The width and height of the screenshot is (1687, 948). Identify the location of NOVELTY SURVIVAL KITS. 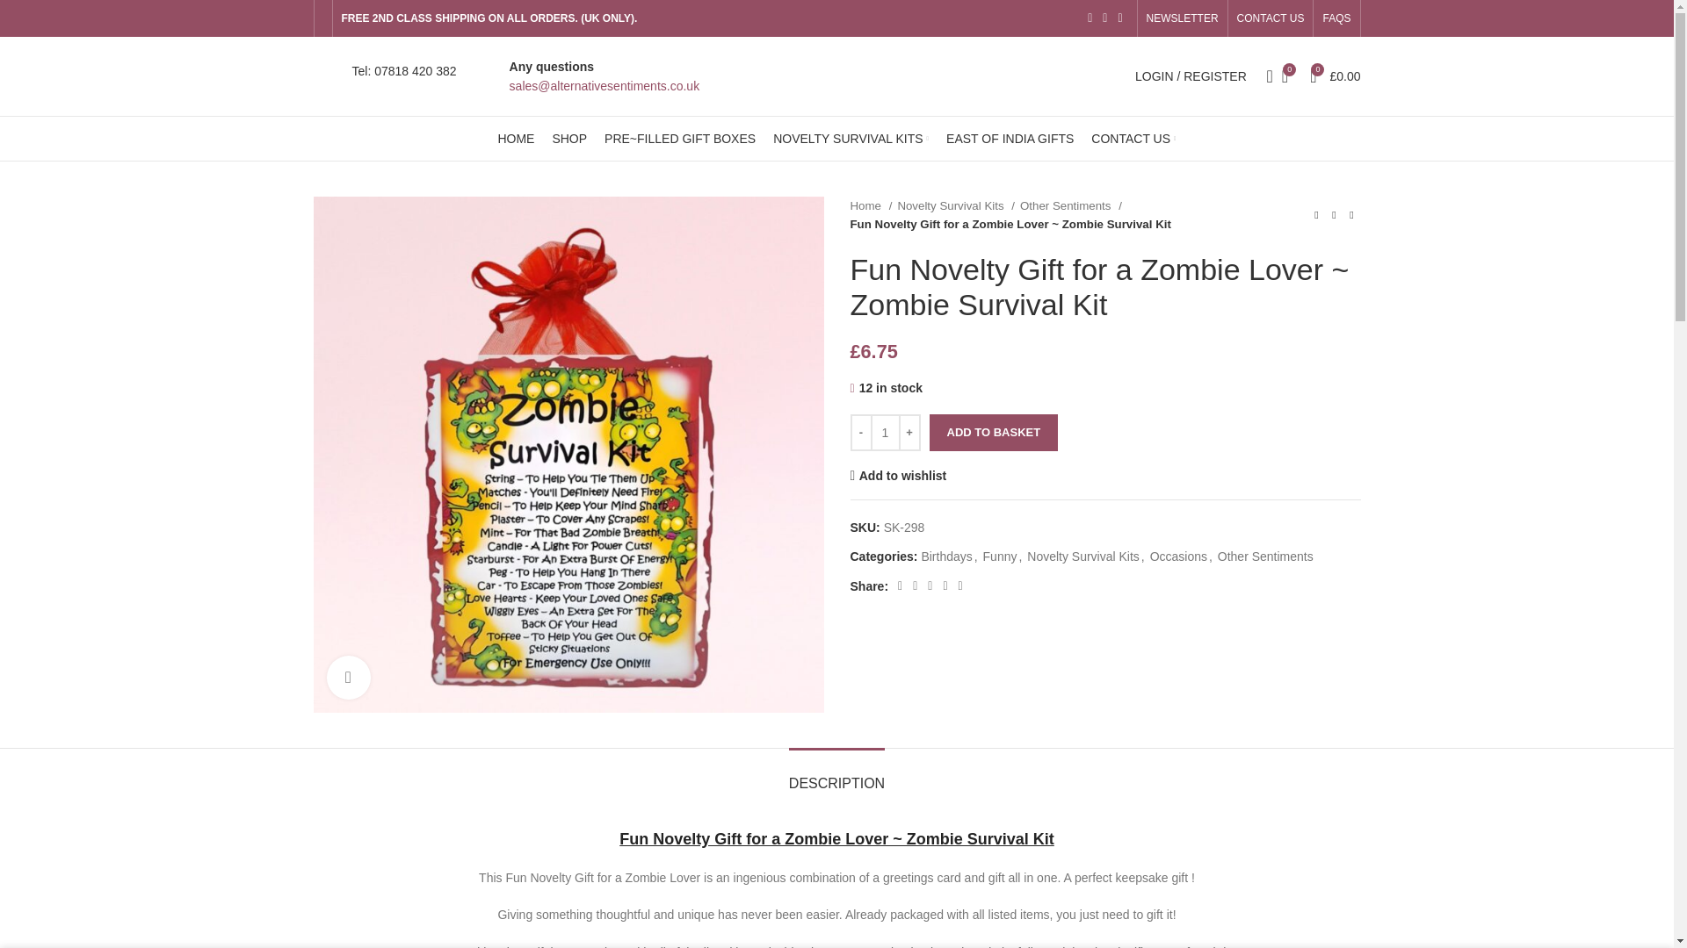
(851, 139).